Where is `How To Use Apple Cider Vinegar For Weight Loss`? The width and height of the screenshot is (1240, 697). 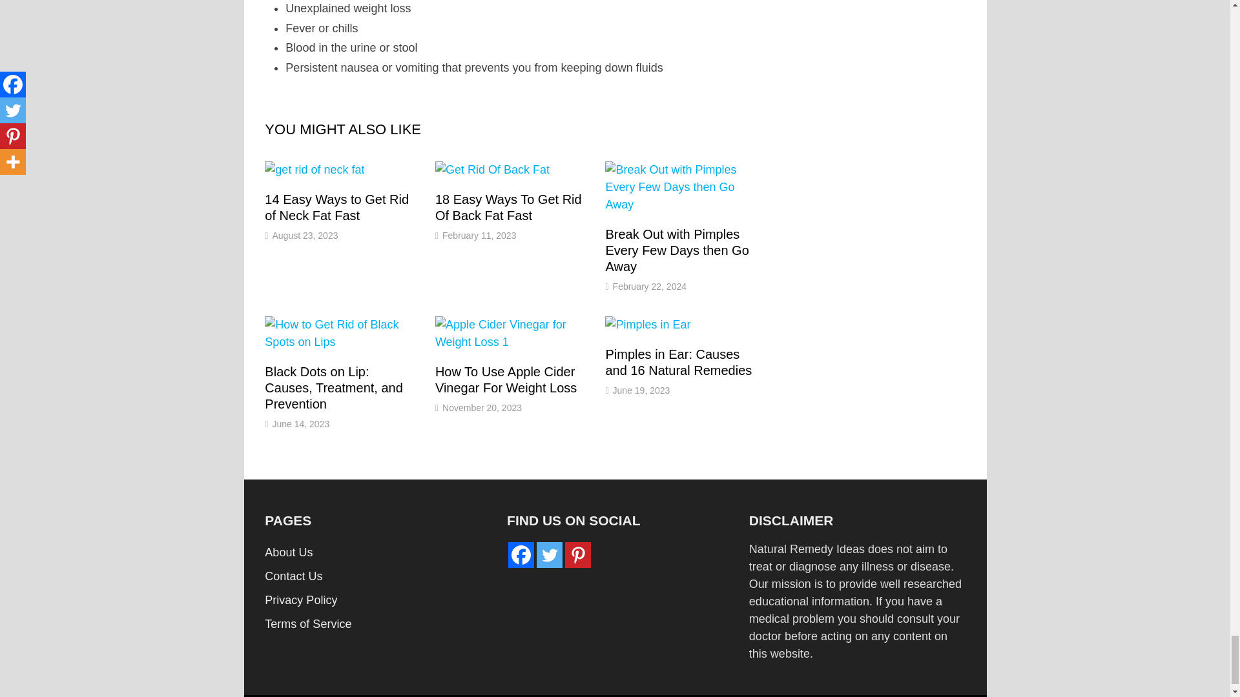
How To Use Apple Cider Vinegar For Weight Loss is located at coordinates (505, 379).